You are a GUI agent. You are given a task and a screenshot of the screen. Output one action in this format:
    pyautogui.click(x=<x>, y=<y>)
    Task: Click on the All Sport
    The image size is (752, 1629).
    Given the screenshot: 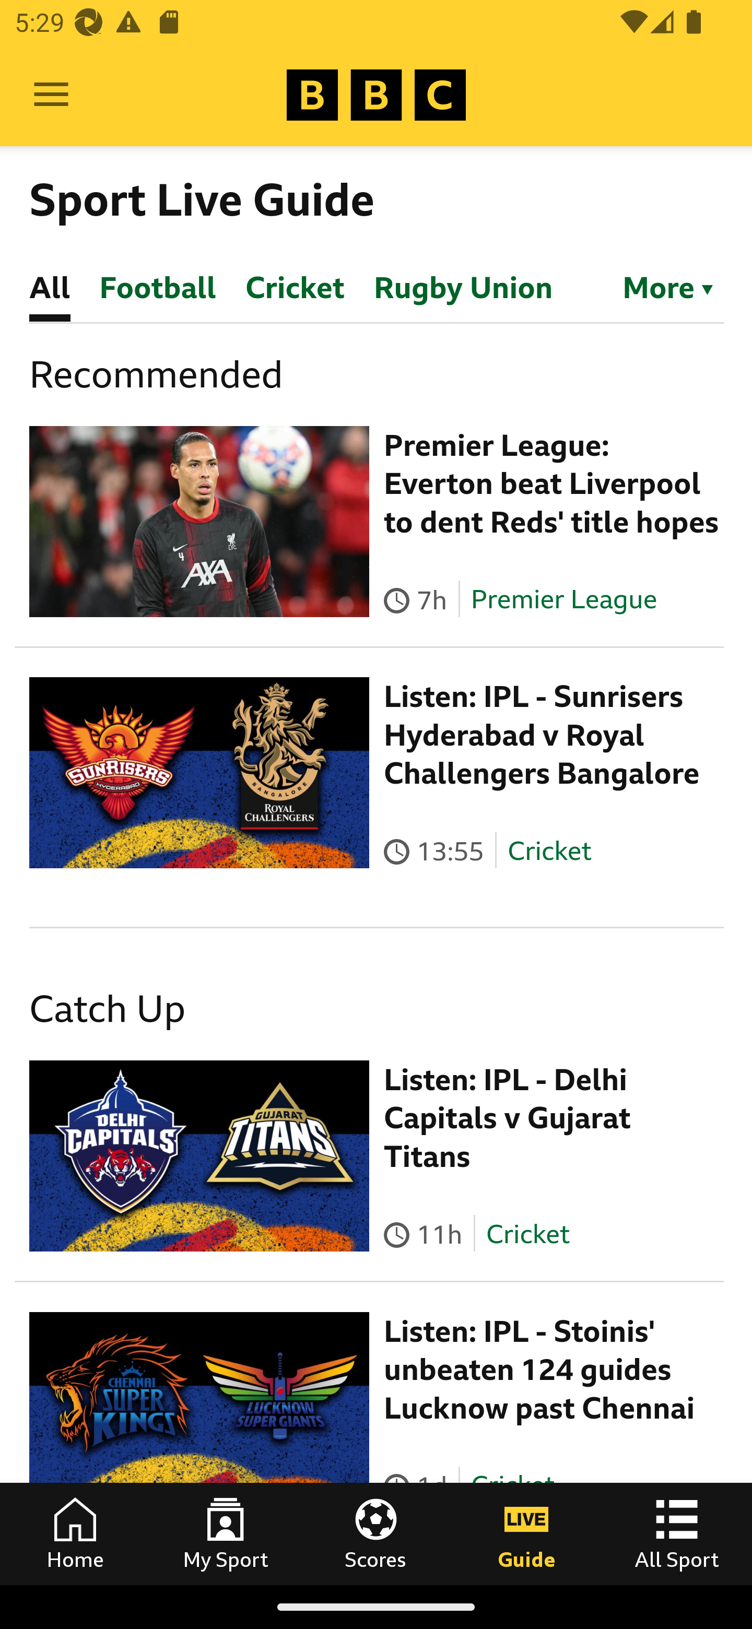 What is the action you would take?
    pyautogui.click(x=677, y=1533)
    